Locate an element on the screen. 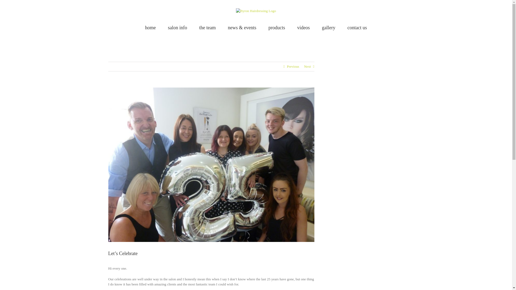 This screenshot has width=516, height=290. contact us is located at coordinates (357, 27).